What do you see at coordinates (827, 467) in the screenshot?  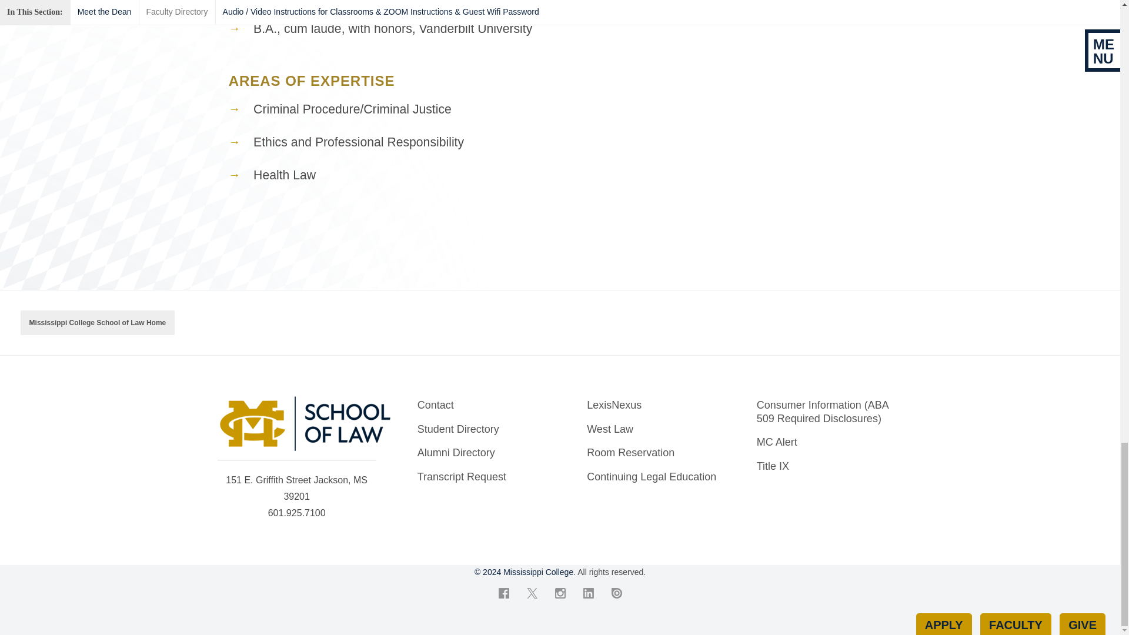 I see `Title IX` at bounding box center [827, 467].